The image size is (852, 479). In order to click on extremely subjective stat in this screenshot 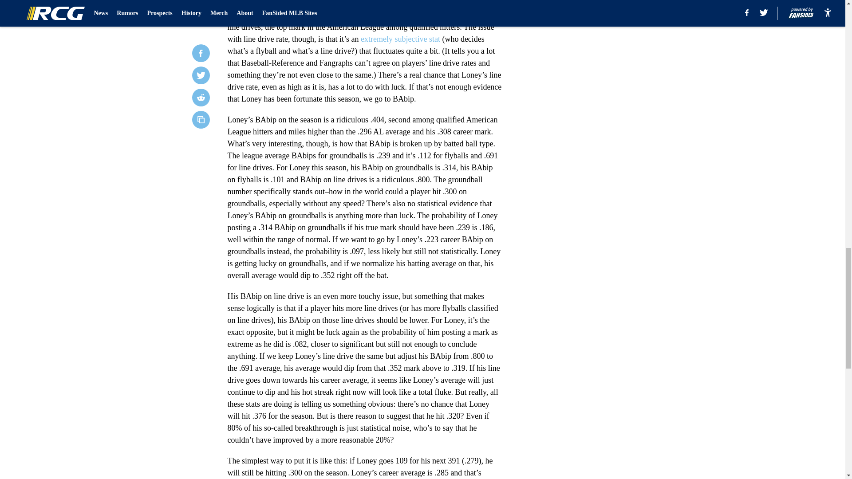, I will do `click(400, 39)`.